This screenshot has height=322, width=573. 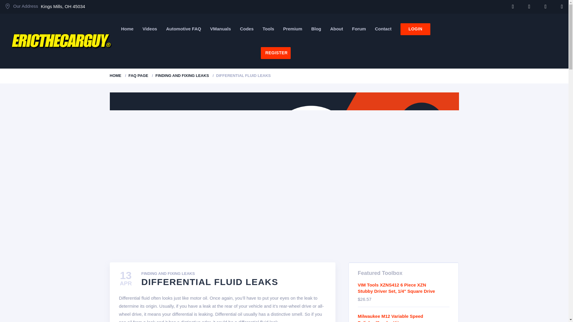 What do you see at coordinates (116, 76) in the screenshot?
I see `HOME` at bounding box center [116, 76].